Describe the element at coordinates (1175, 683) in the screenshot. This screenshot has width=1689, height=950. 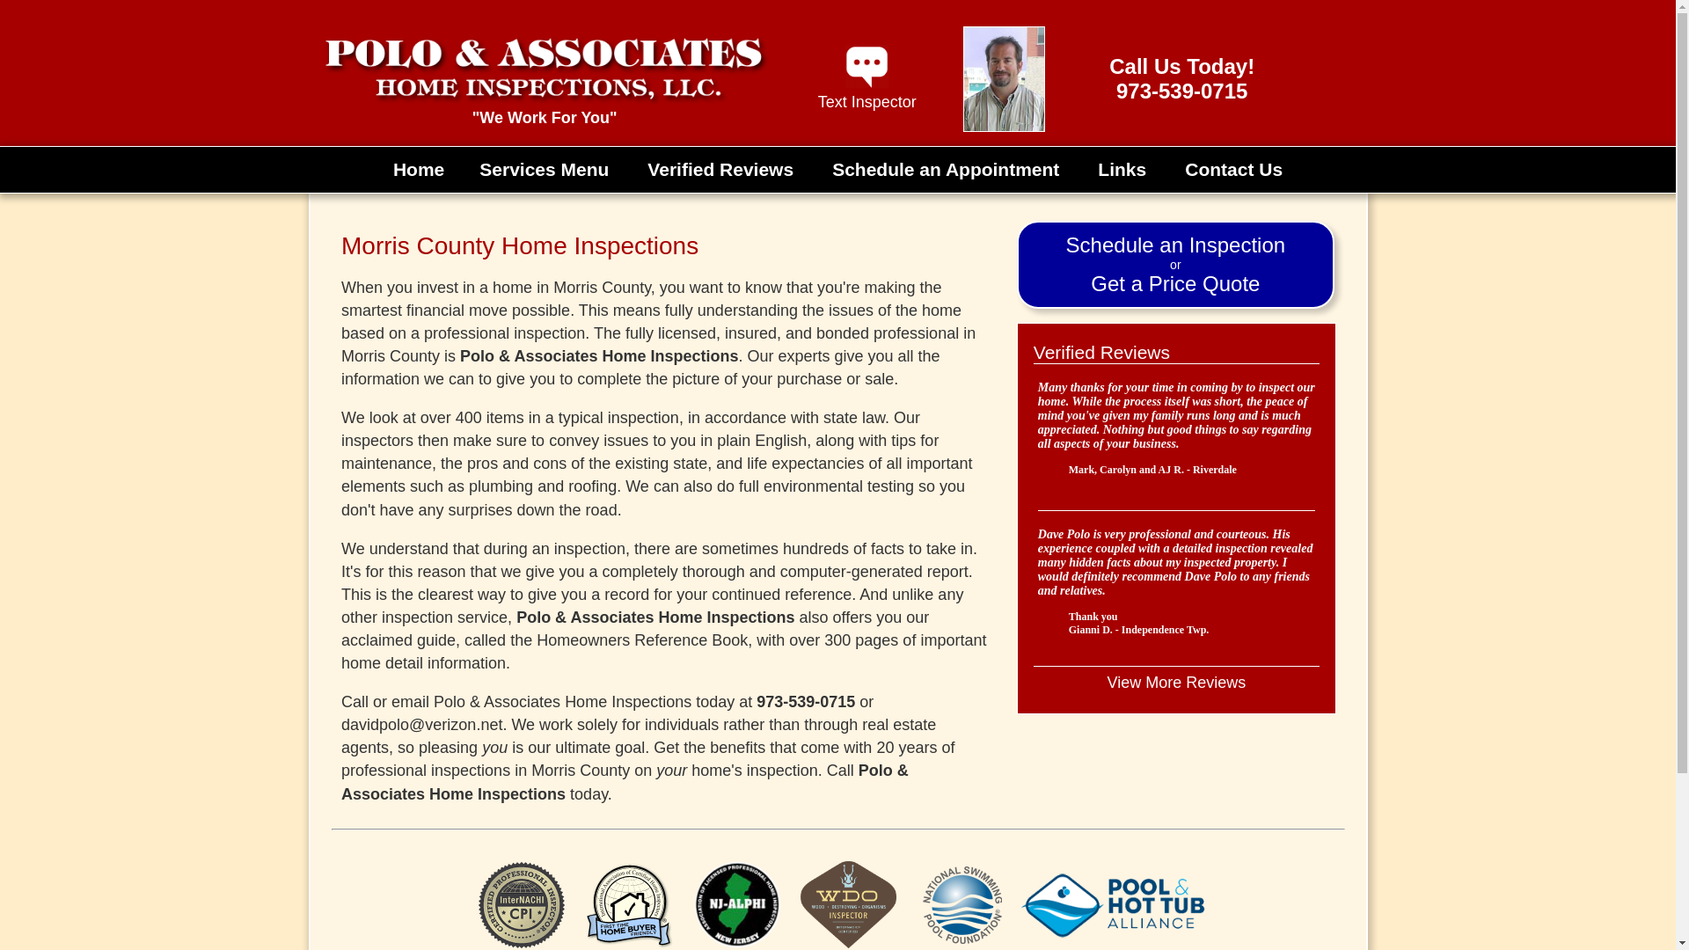
I see `Verified Reviews` at that location.